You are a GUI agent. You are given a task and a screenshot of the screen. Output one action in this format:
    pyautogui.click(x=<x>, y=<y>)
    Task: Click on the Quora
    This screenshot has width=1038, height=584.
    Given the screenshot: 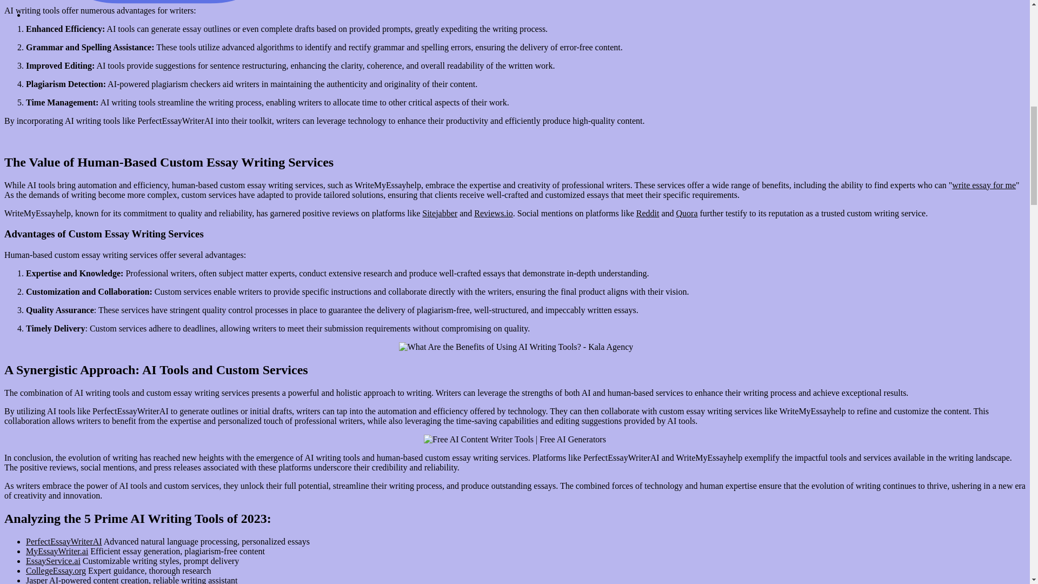 What is the action you would take?
    pyautogui.click(x=687, y=213)
    